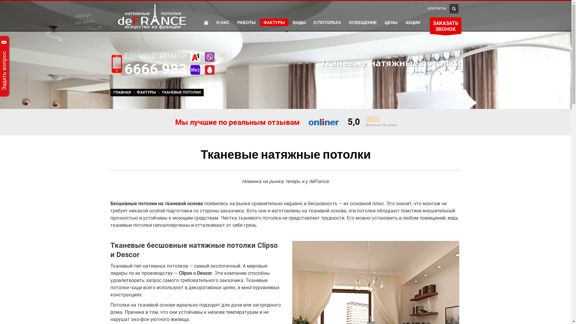 This screenshot has width=576, height=324. Describe the element at coordinates (195, 70) in the screenshot. I see `Life` at that location.